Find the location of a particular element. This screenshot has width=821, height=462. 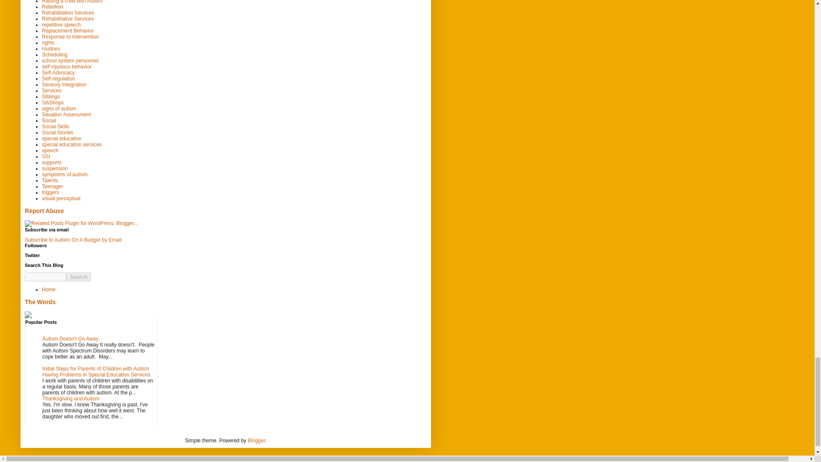

Search is located at coordinates (79, 277).